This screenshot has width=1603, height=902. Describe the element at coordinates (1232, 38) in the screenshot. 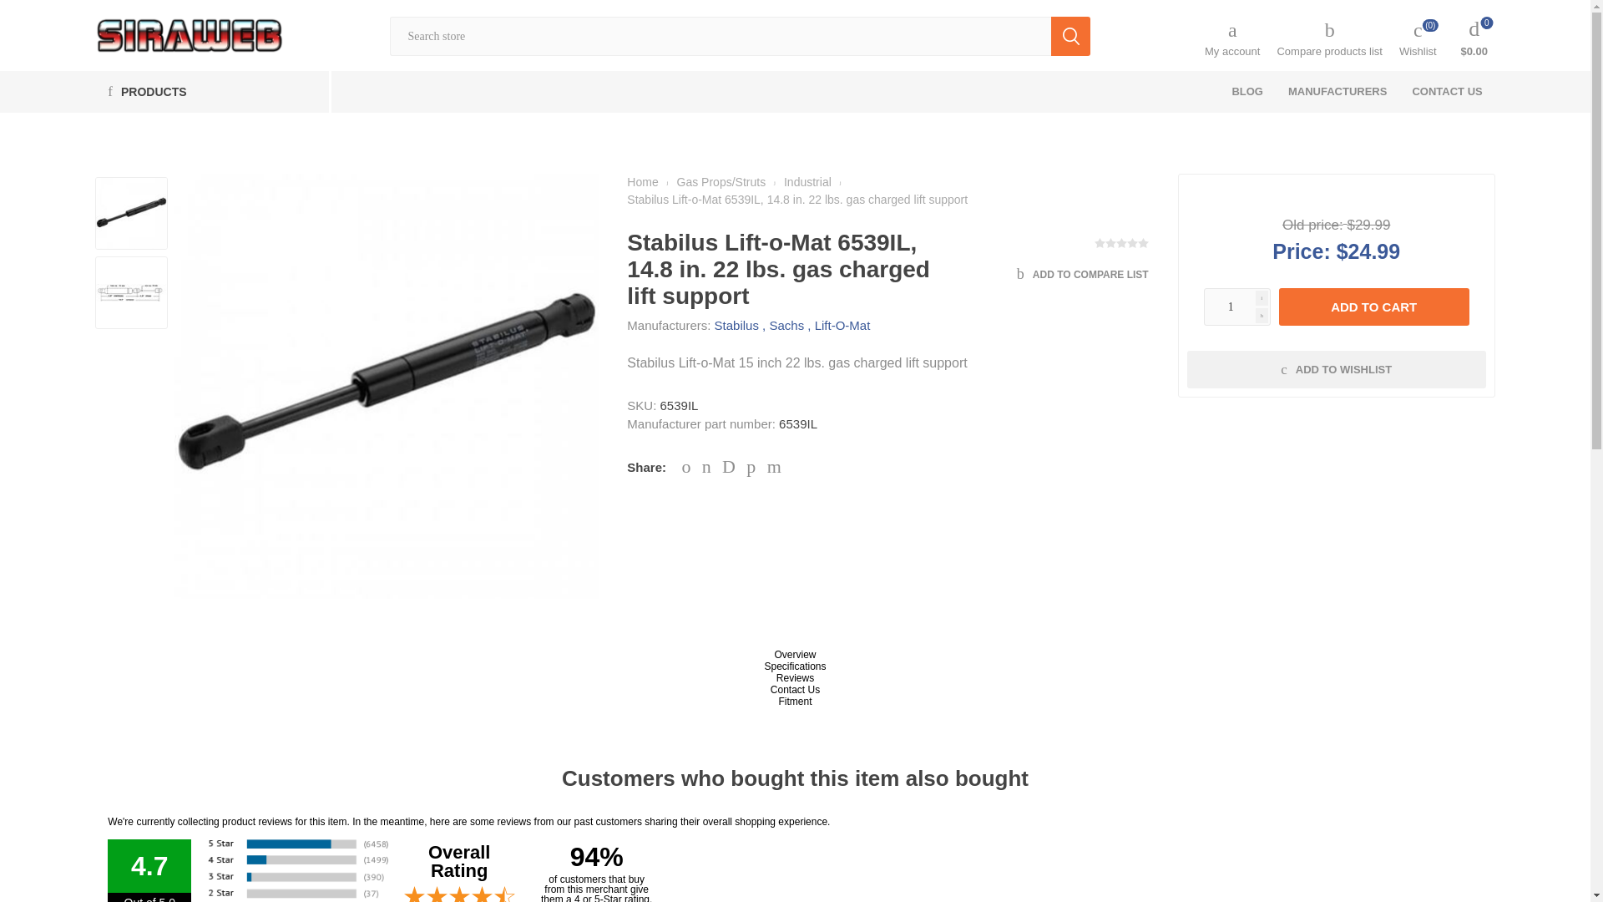

I see `My account` at that location.